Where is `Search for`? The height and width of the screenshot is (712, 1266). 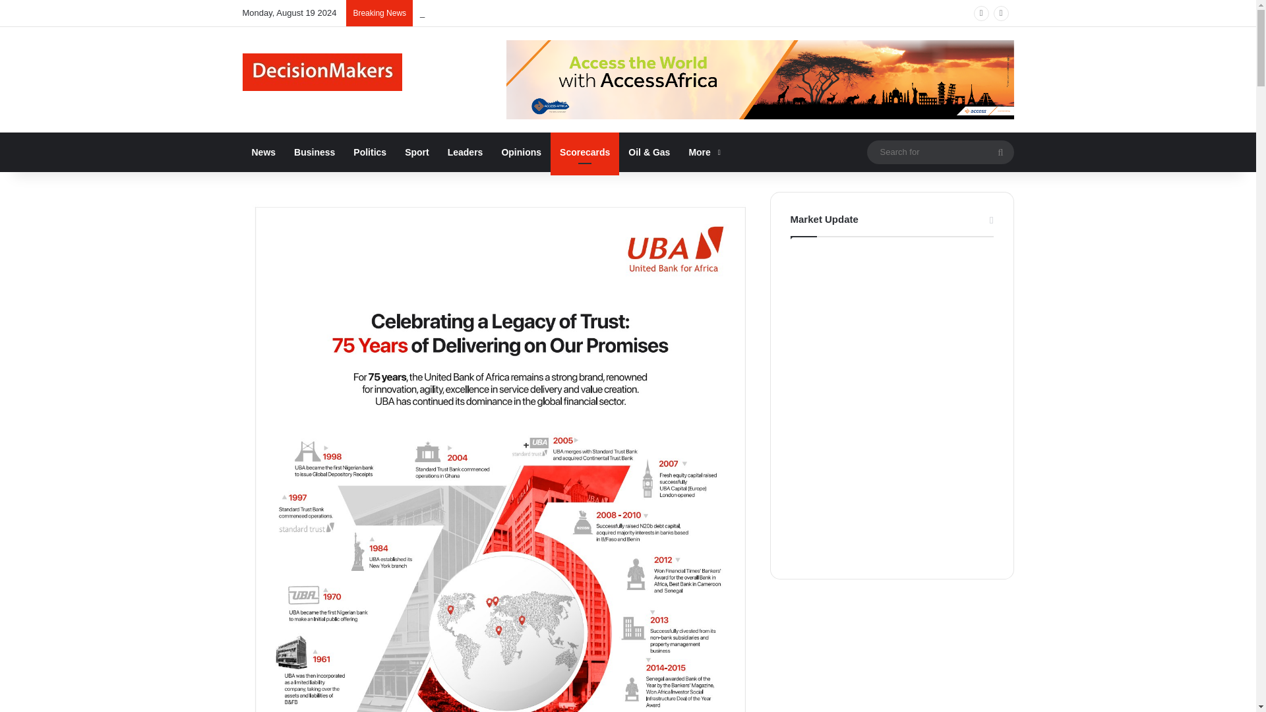
Search for is located at coordinates (940, 152).